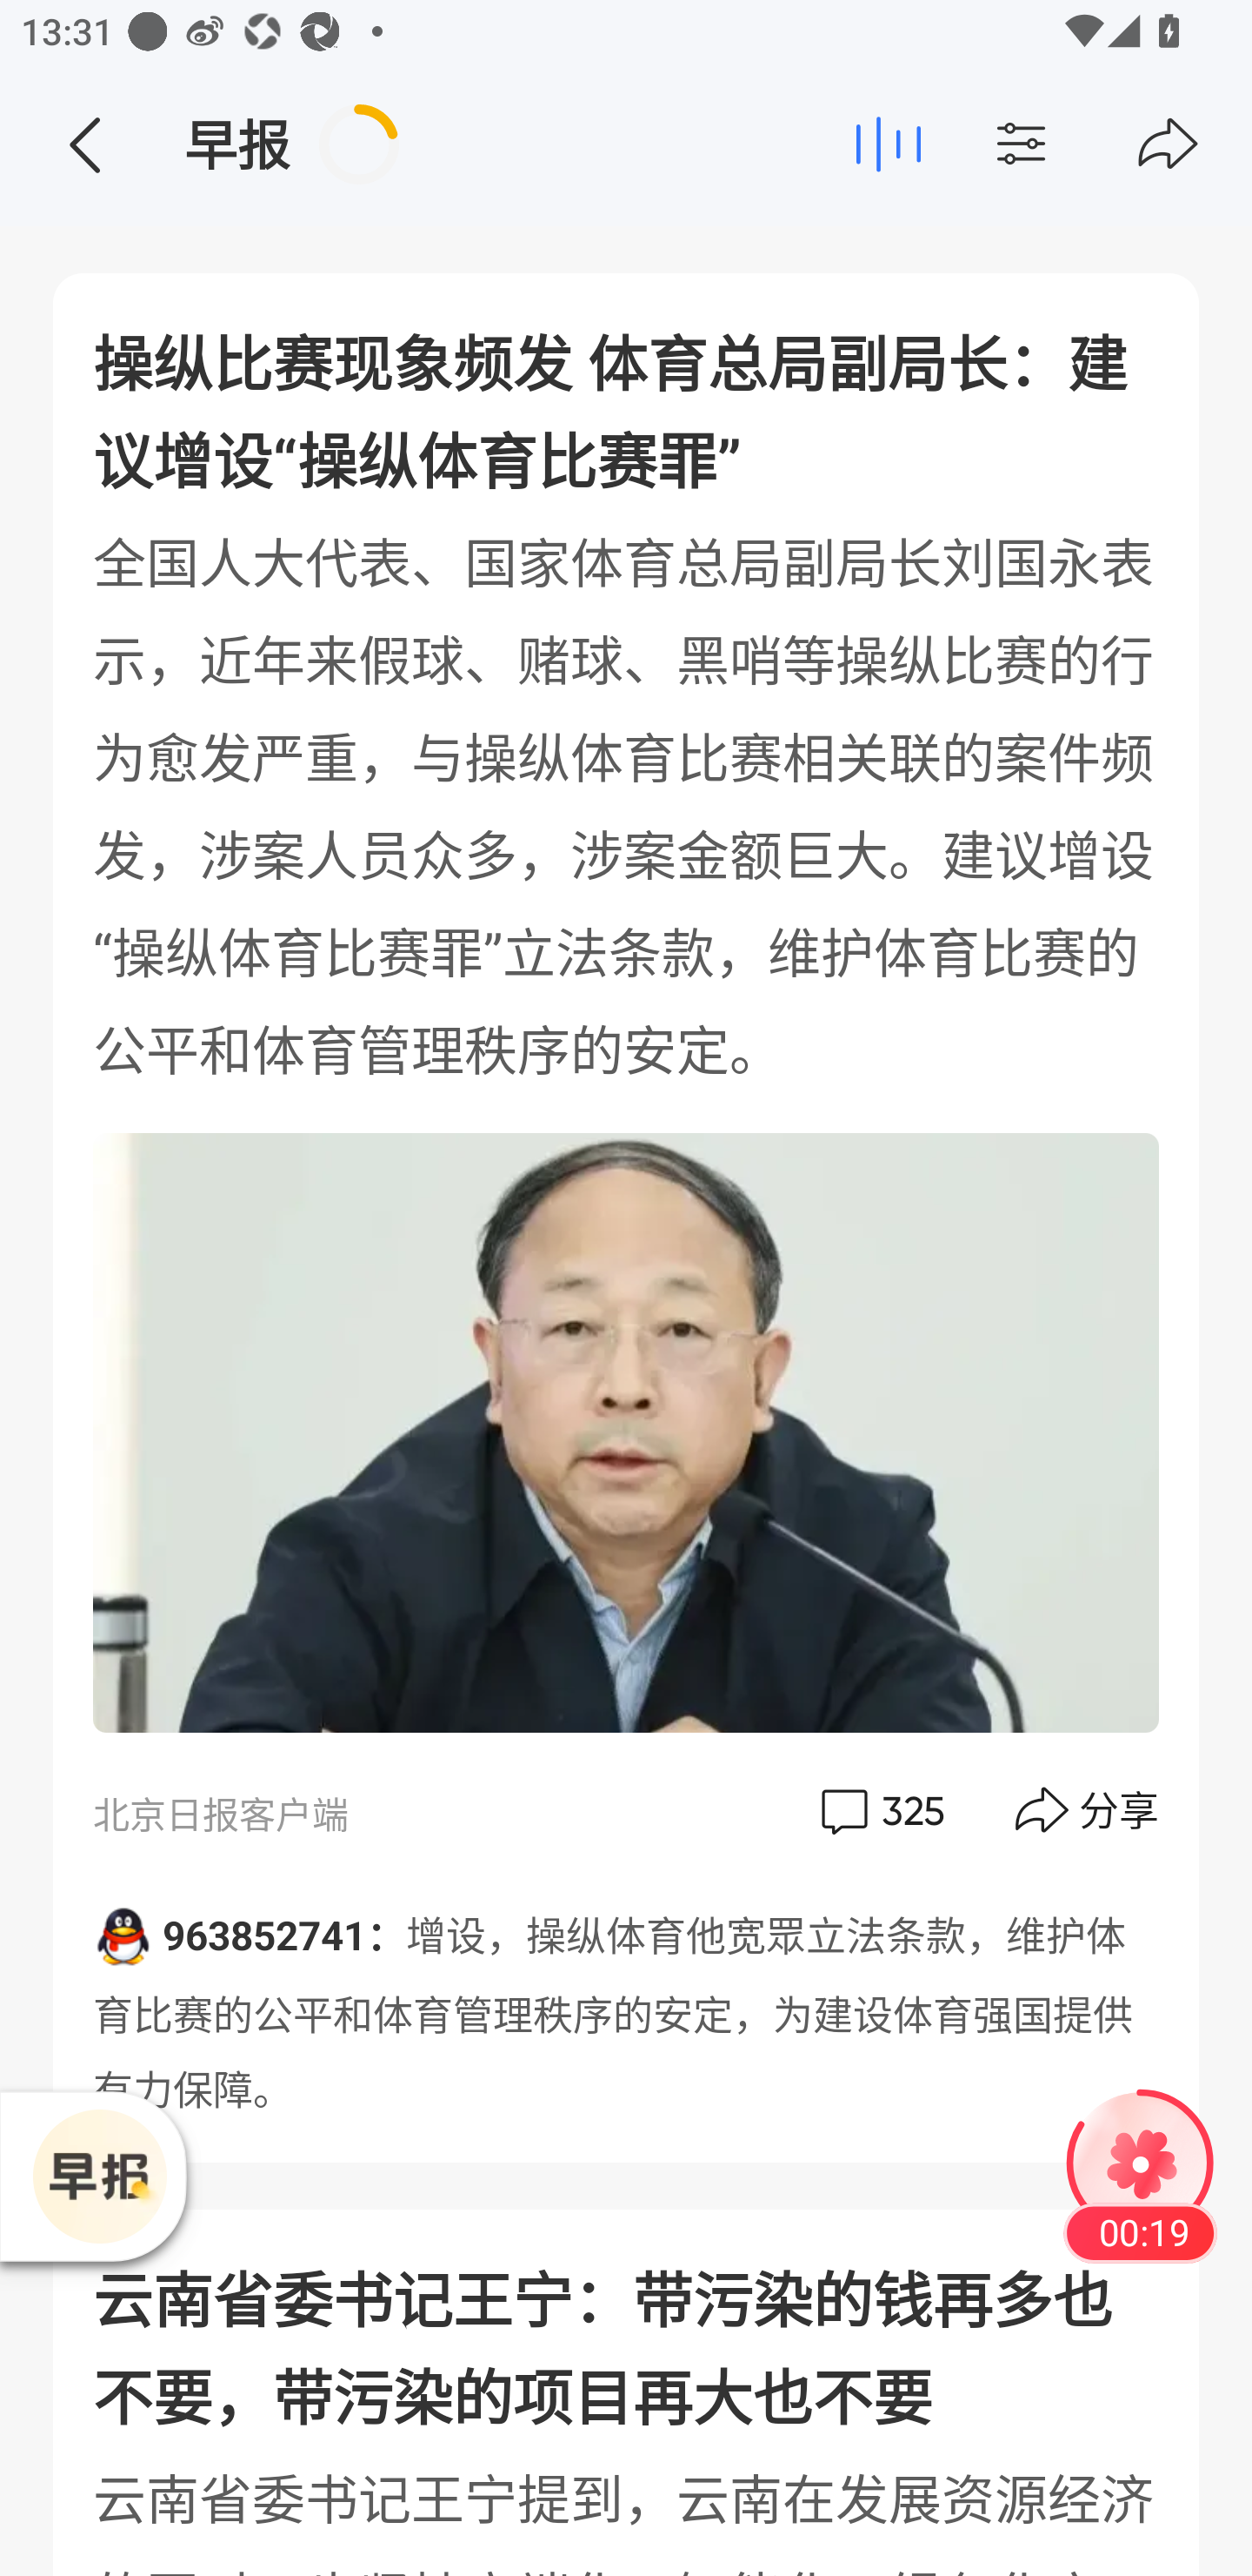 The width and height of the screenshot is (1252, 2576). I want to click on , so click(1078, 144).